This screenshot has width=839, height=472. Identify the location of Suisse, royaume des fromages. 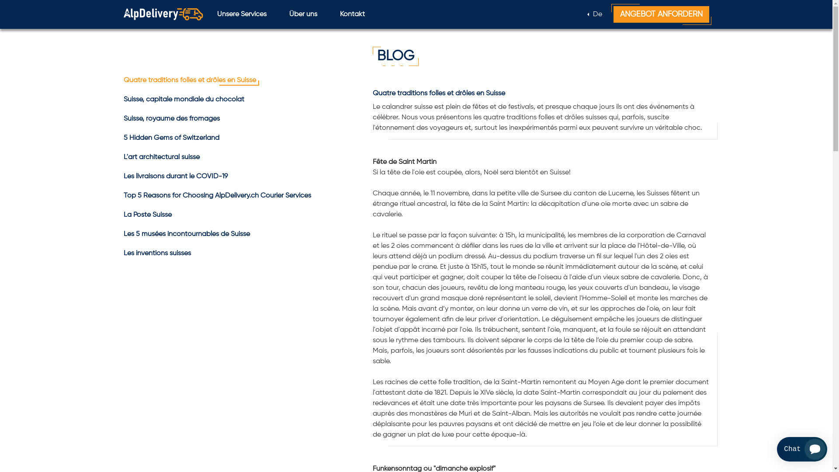
(171, 119).